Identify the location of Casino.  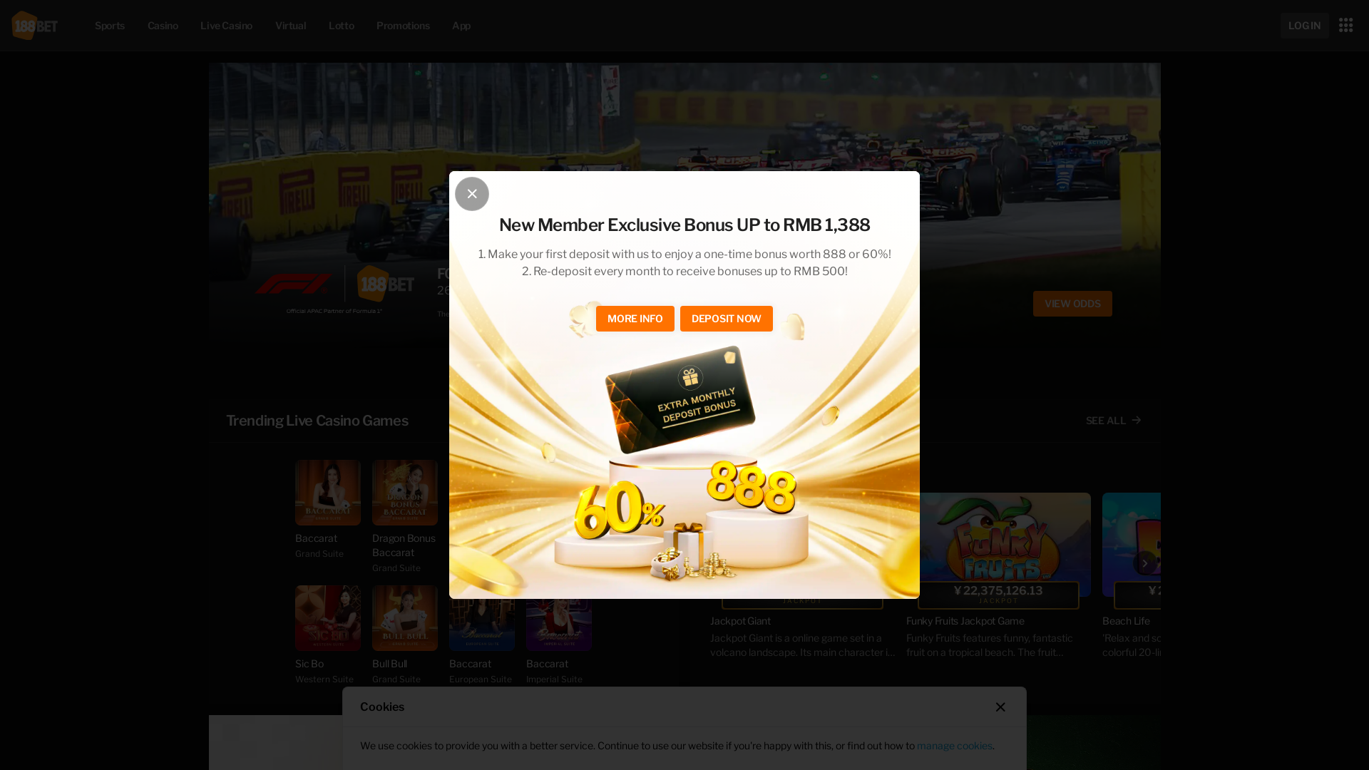
(163, 25).